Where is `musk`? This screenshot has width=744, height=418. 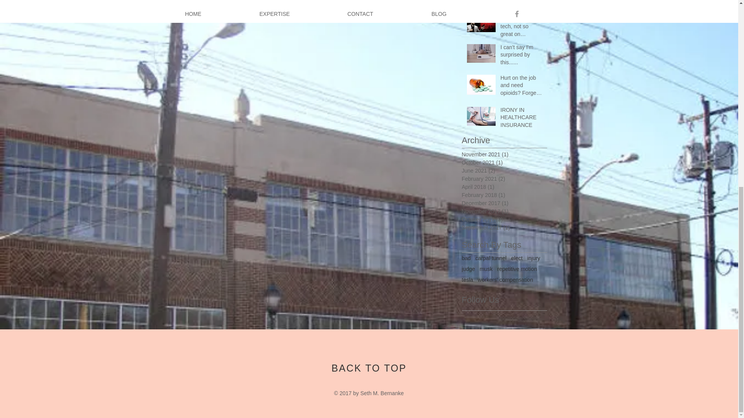
musk is located at coordinates (486, 269).